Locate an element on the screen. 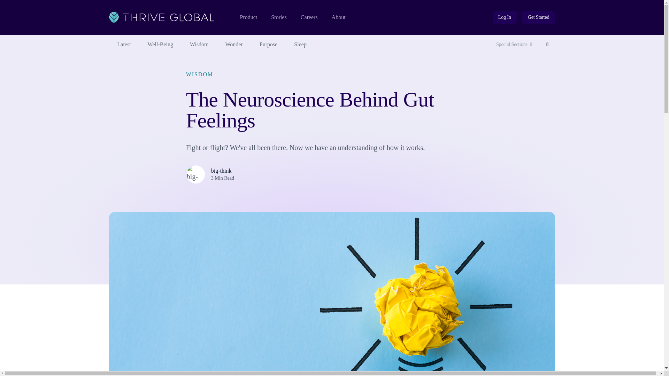  Product is located at coordinates (248, 17).